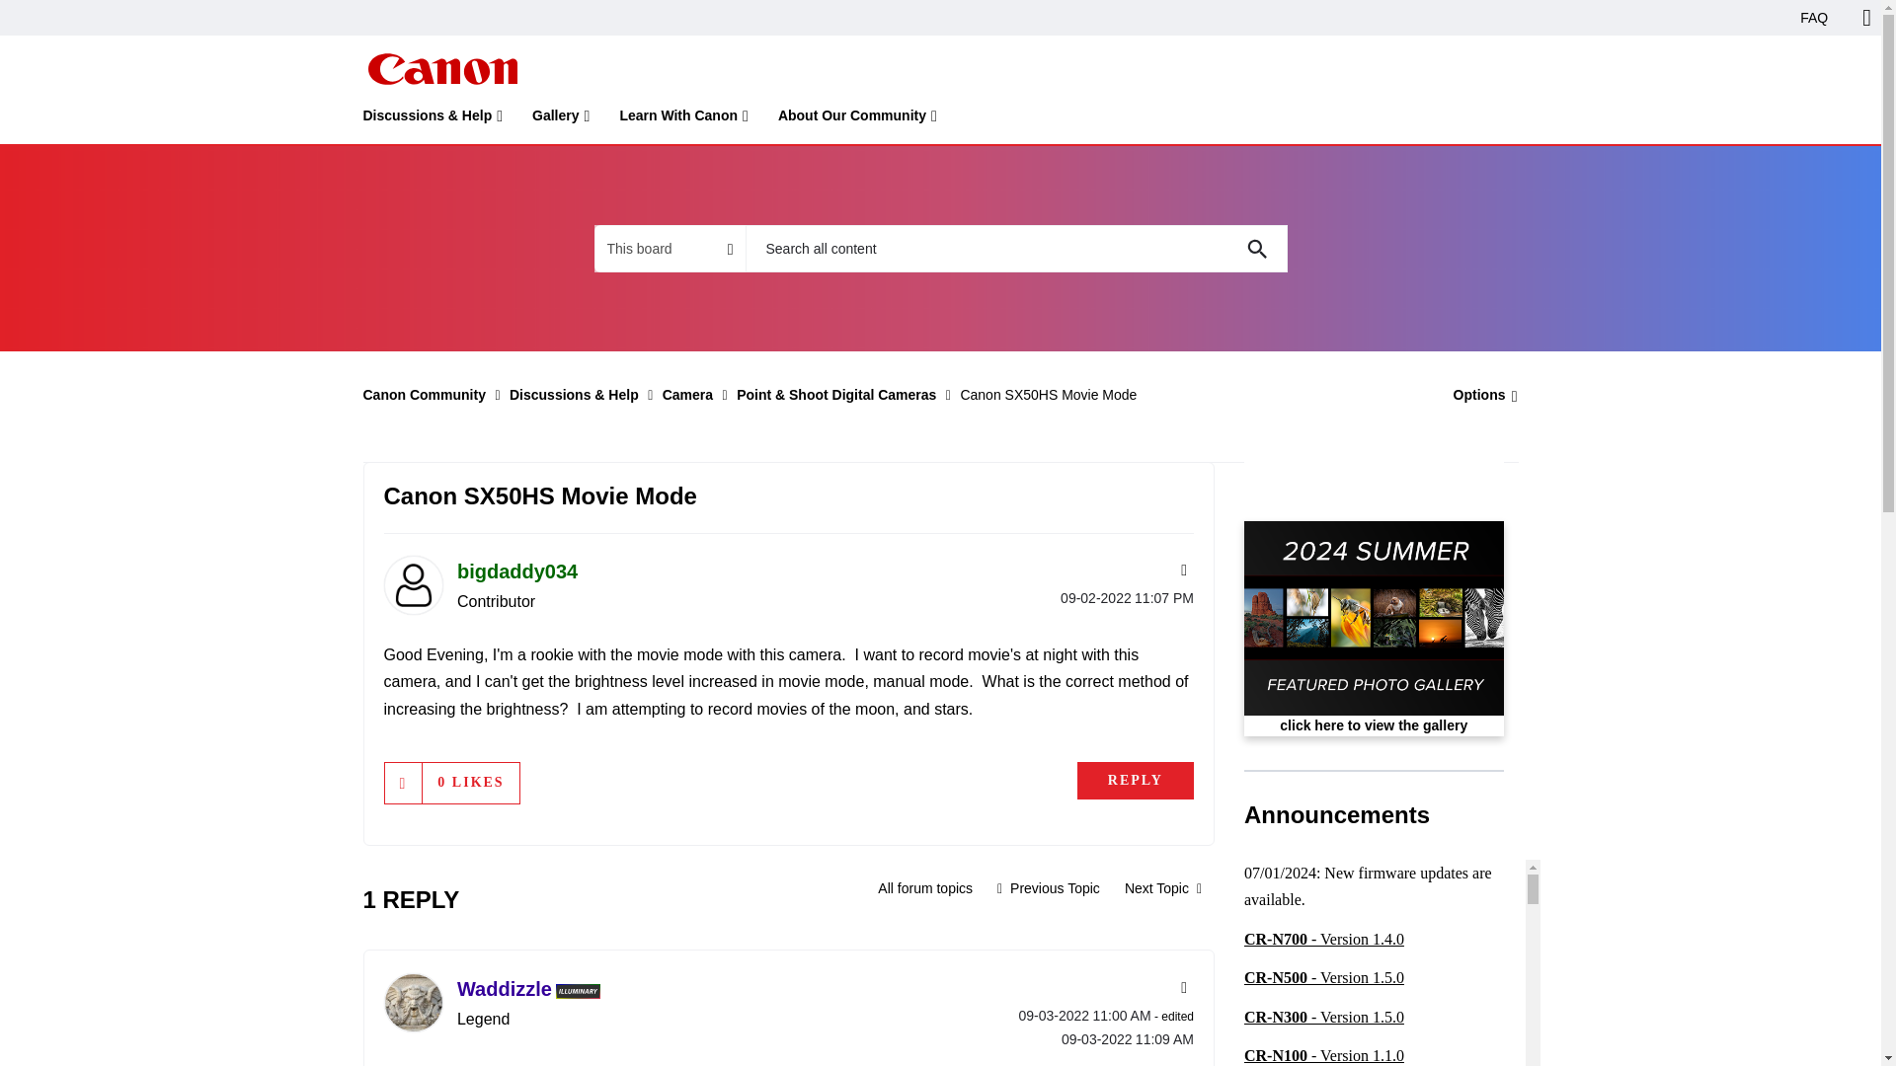 This screenshot has width=1896, height=1066. What do you see at coordinates (1479, 395) in the screenshot?
I see `Show option menu` at bounding box center [1479, 395].